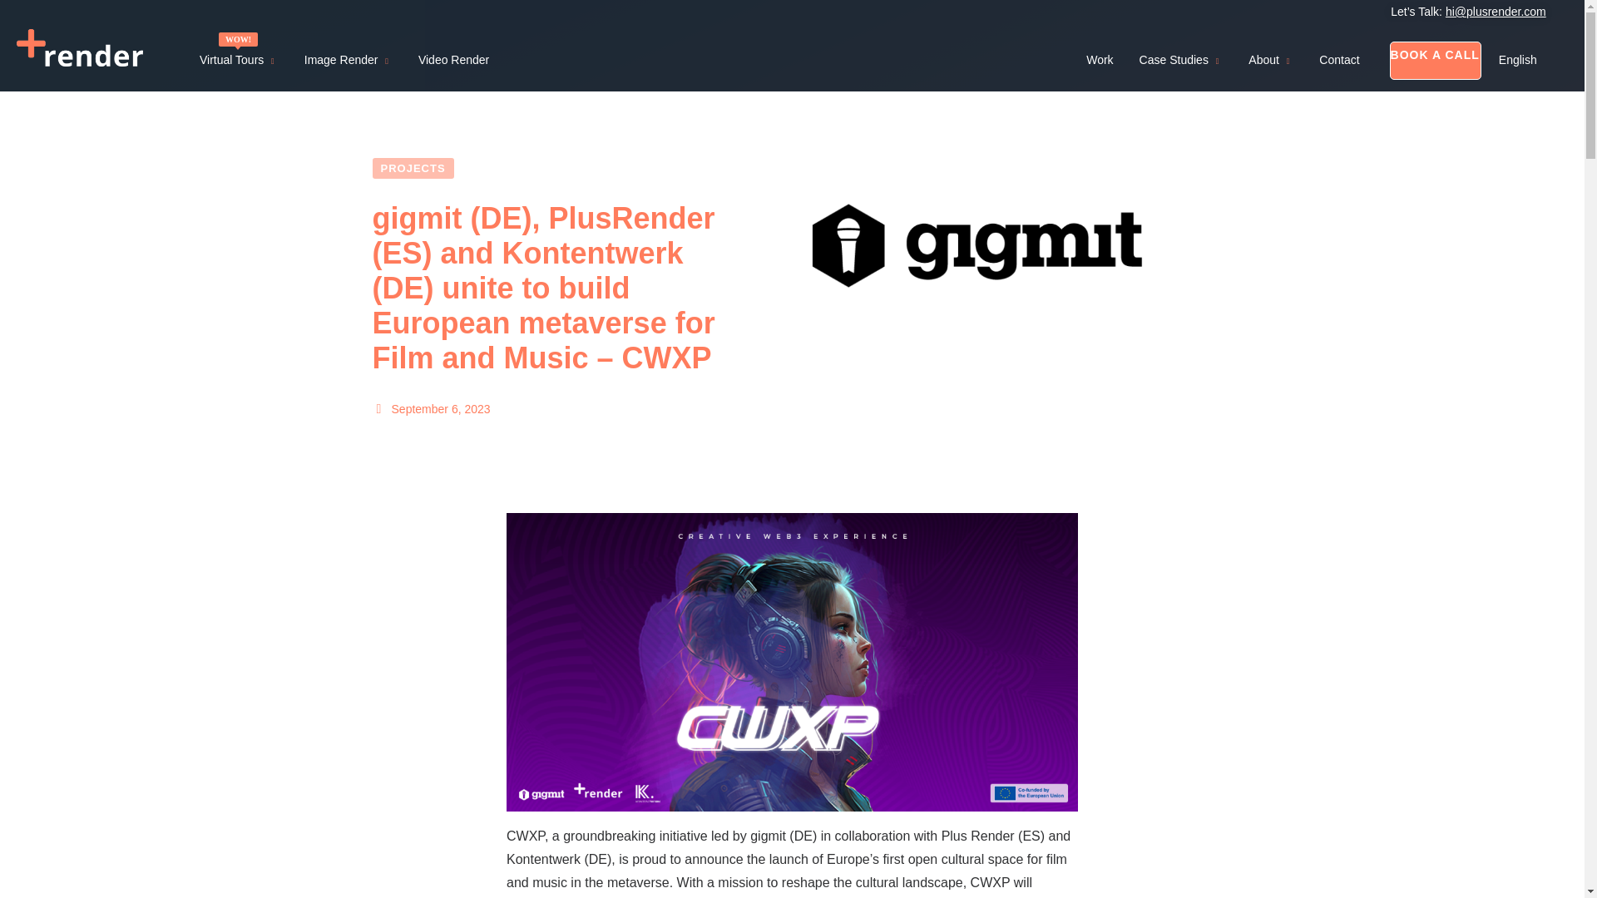 This screenshot has width=1597, height=898. Describe the element at coordinates (1181, 60) in the screenshot. I see `Case Studies` at that location.